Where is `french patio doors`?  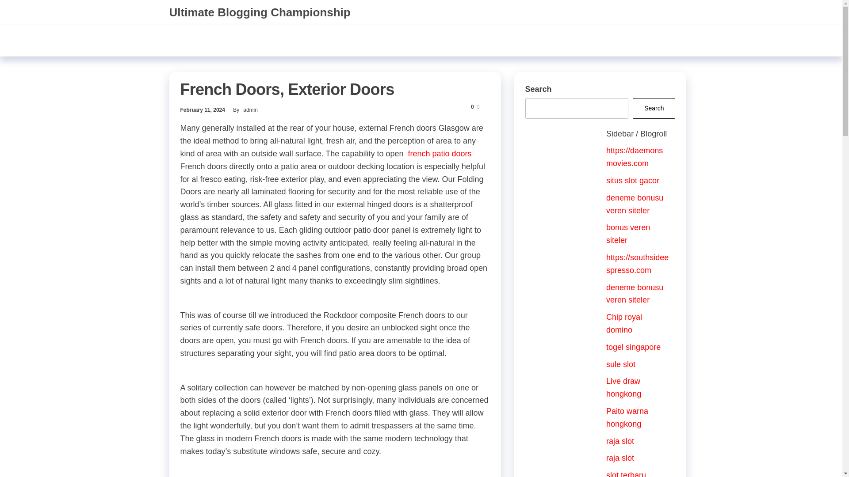 french patio doors is located at coordinates (439, 154).